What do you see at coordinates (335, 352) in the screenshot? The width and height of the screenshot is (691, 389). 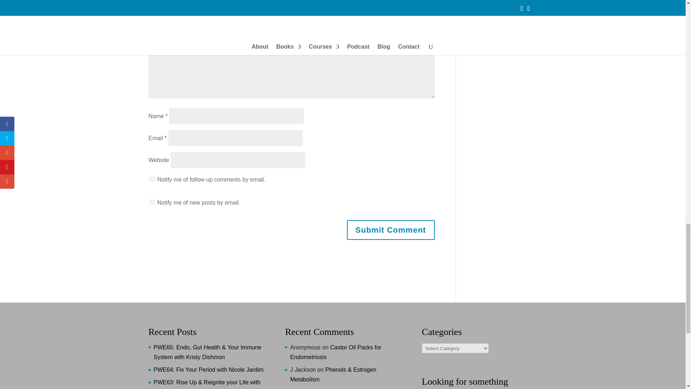 I see `Castor Oil Packs for Endometriosis` at bounding box center [335, 352].